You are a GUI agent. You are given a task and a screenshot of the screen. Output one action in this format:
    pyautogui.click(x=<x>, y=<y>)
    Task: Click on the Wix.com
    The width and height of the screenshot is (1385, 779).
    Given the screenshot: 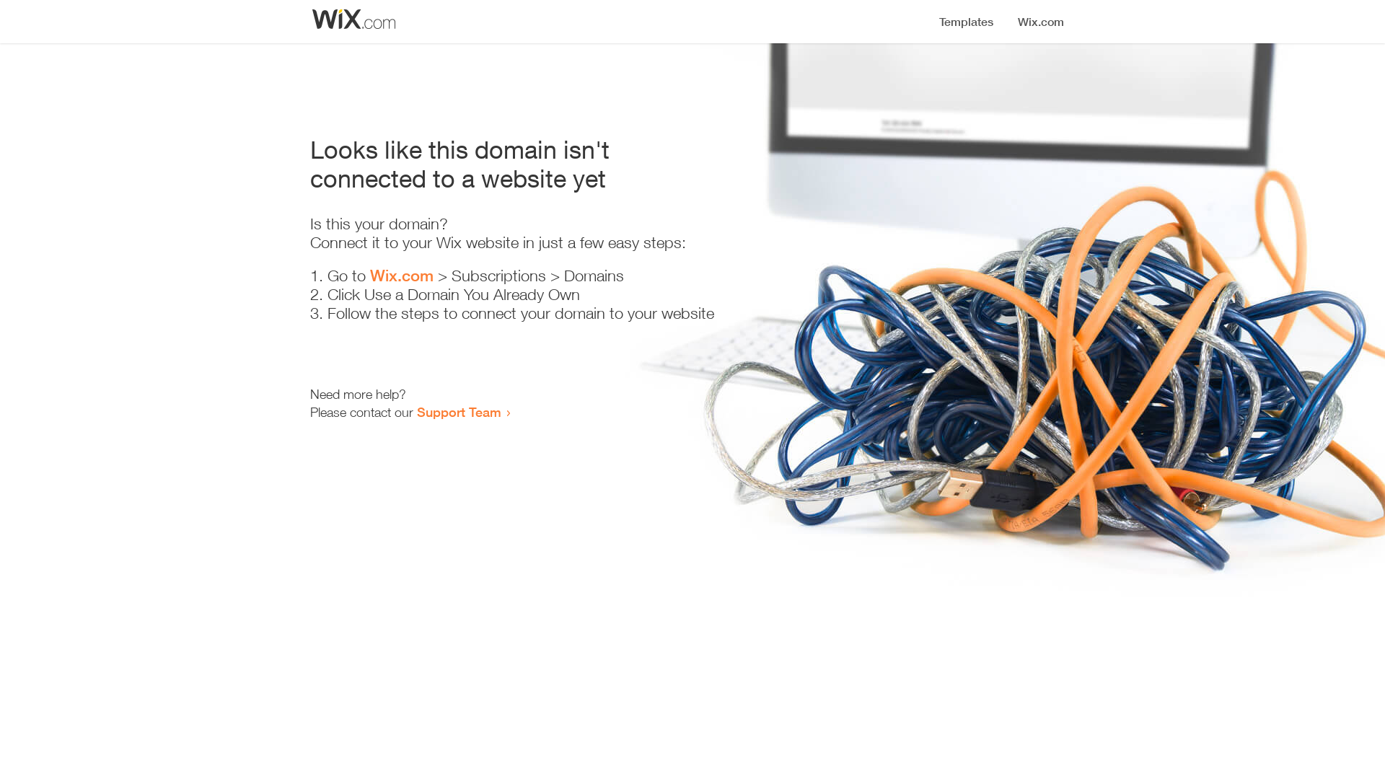 What is the action you would take?
    pyautogui.click(x=402, y=276)
    